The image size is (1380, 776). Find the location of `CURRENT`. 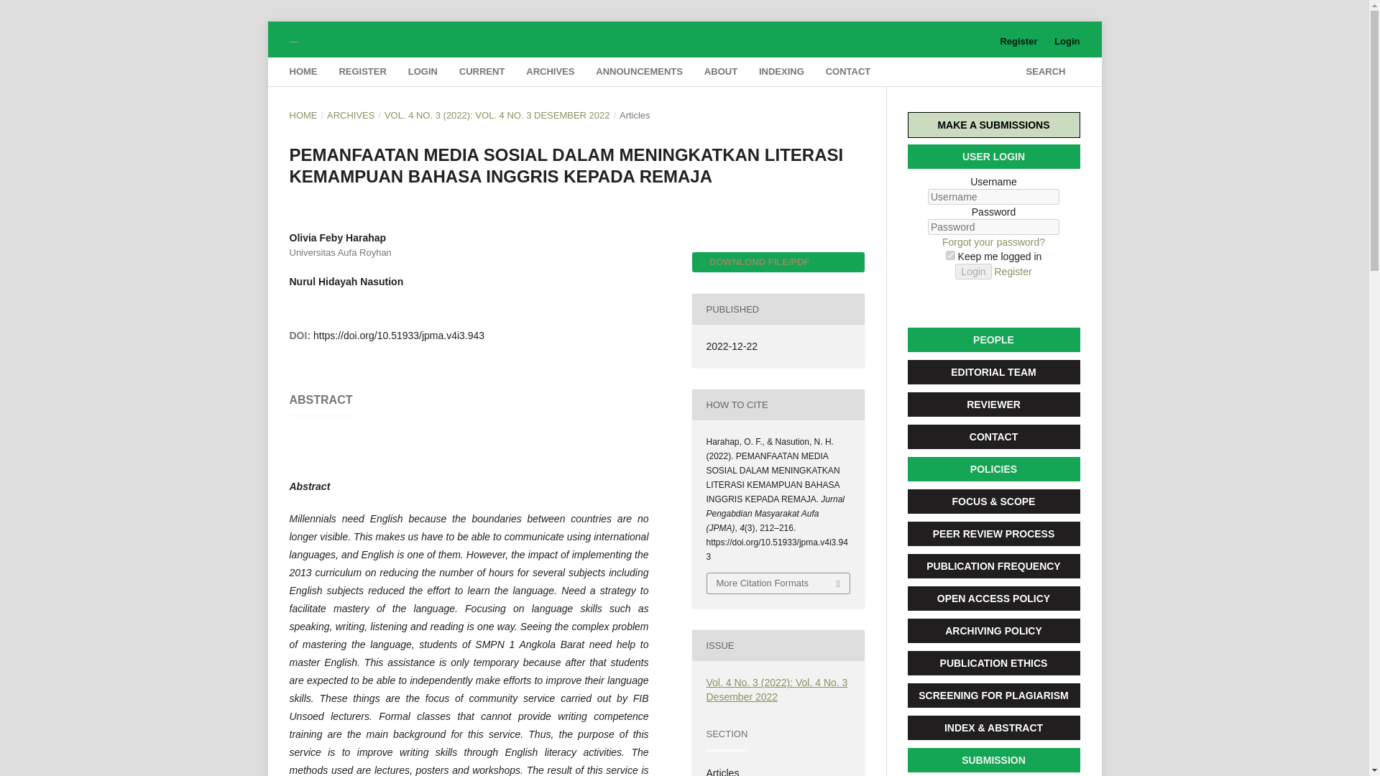

CURRENT is located at coordinates (482, 71).